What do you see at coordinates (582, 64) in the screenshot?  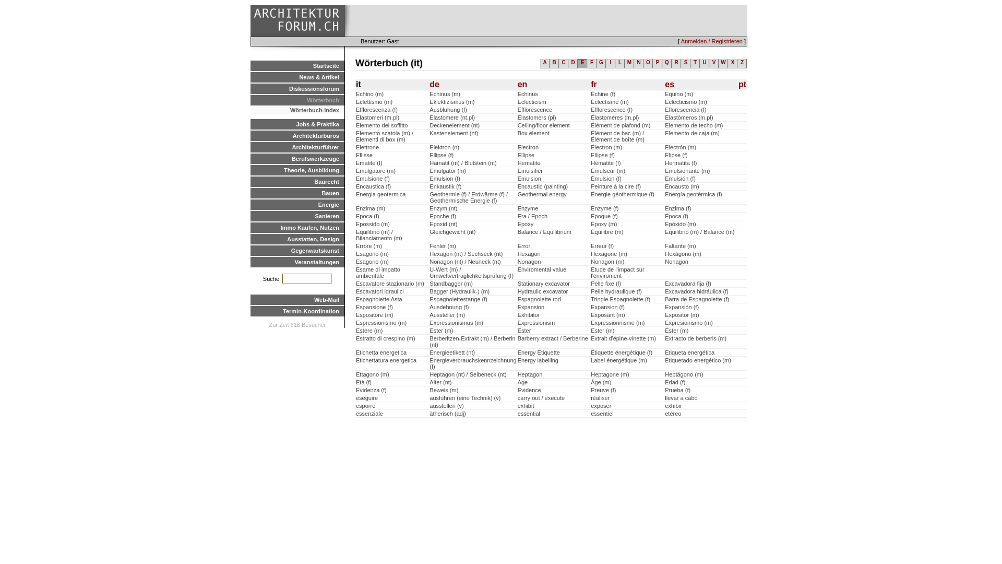 I see `E` at bounding box center [582, 64].